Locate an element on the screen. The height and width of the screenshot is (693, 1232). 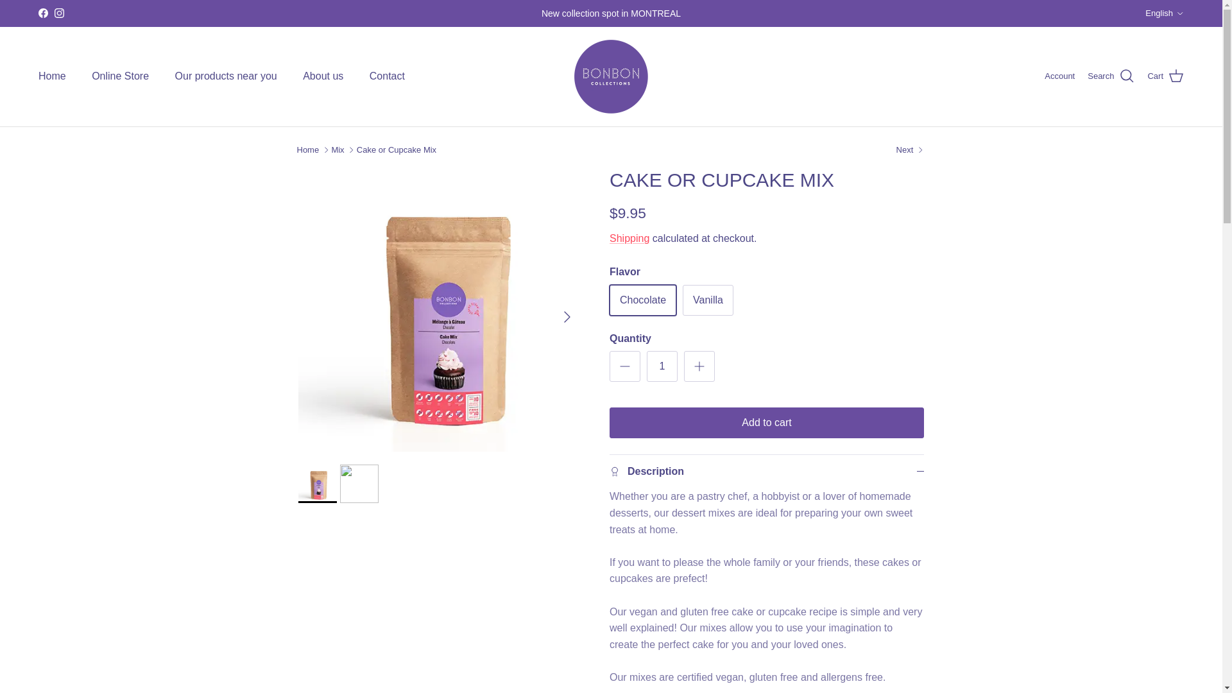
About us is located at coordinates (322, 76).